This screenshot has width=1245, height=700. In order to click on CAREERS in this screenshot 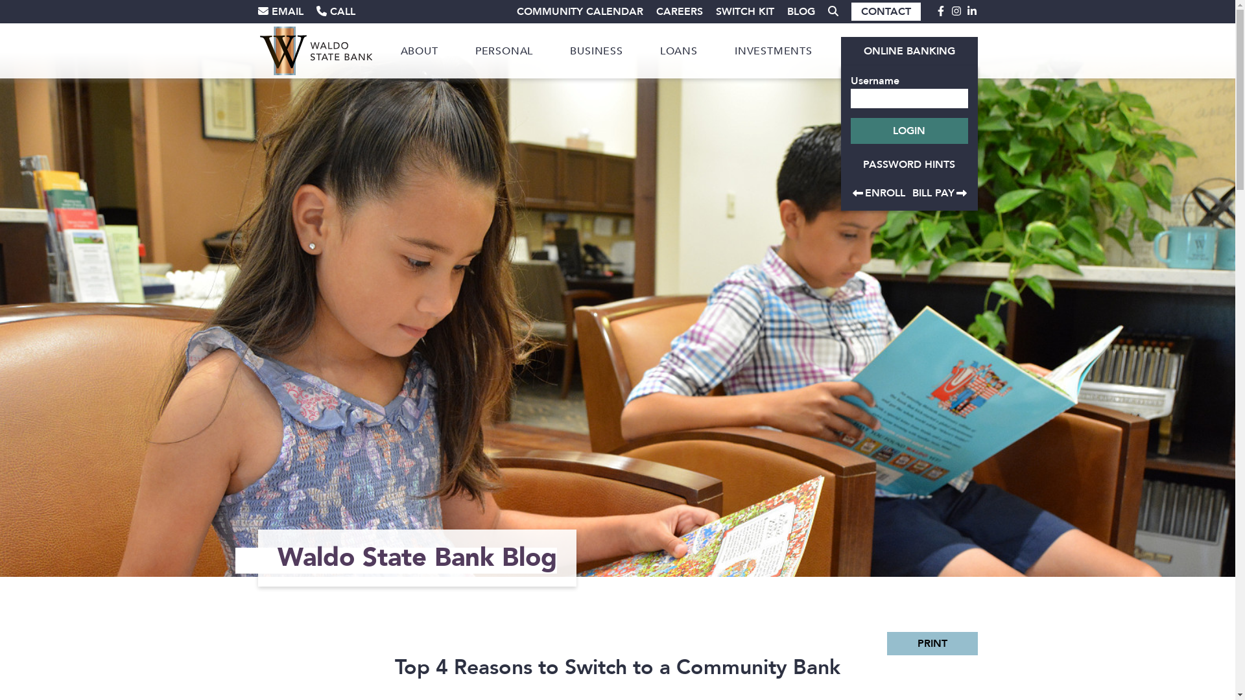, I will do `click(673, 12)`.